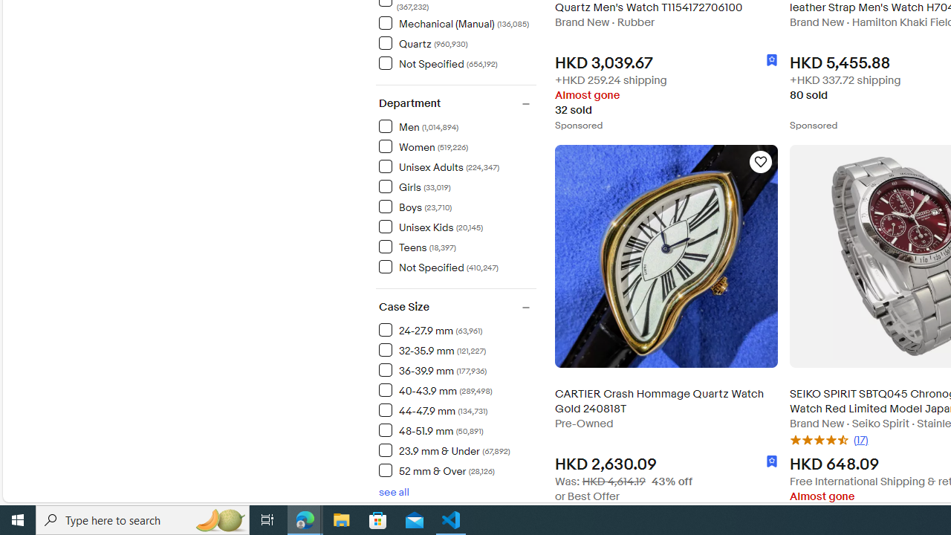 This screenshot has height=535, width=951. Describe the element at coordinates (432, 409) in the screenshot. I see `44-47.9 mm (134,731) Items` at that location.